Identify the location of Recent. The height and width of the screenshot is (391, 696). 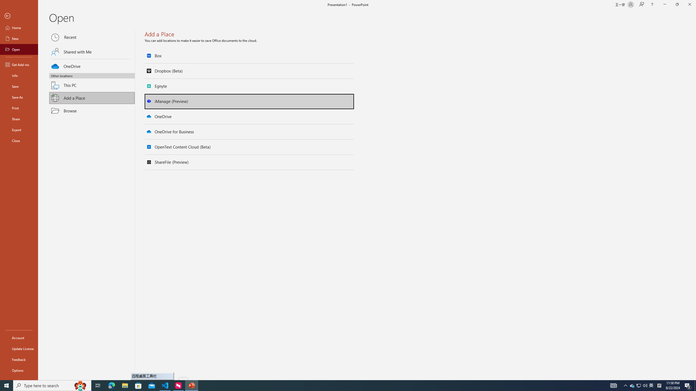
(92, 37).